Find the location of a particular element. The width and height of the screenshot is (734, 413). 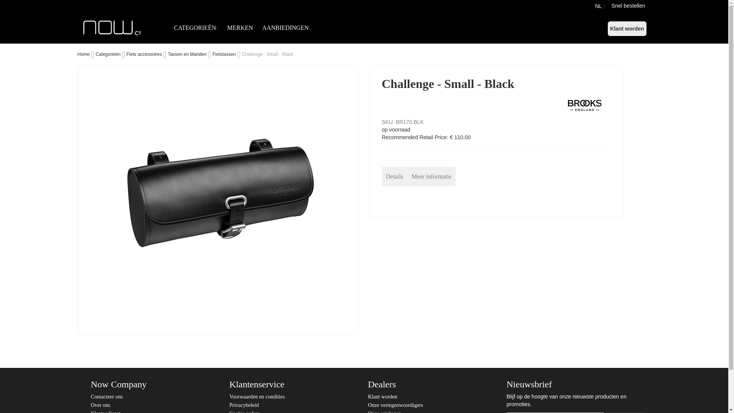

Snel bestellen is located at coordinates (628, 5).